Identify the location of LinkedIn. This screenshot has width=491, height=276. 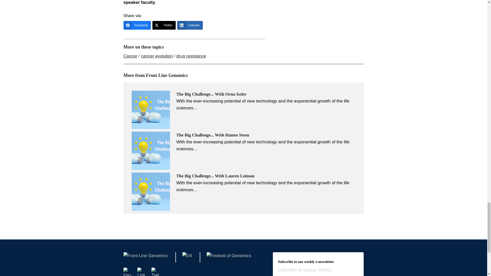
(141, 272).